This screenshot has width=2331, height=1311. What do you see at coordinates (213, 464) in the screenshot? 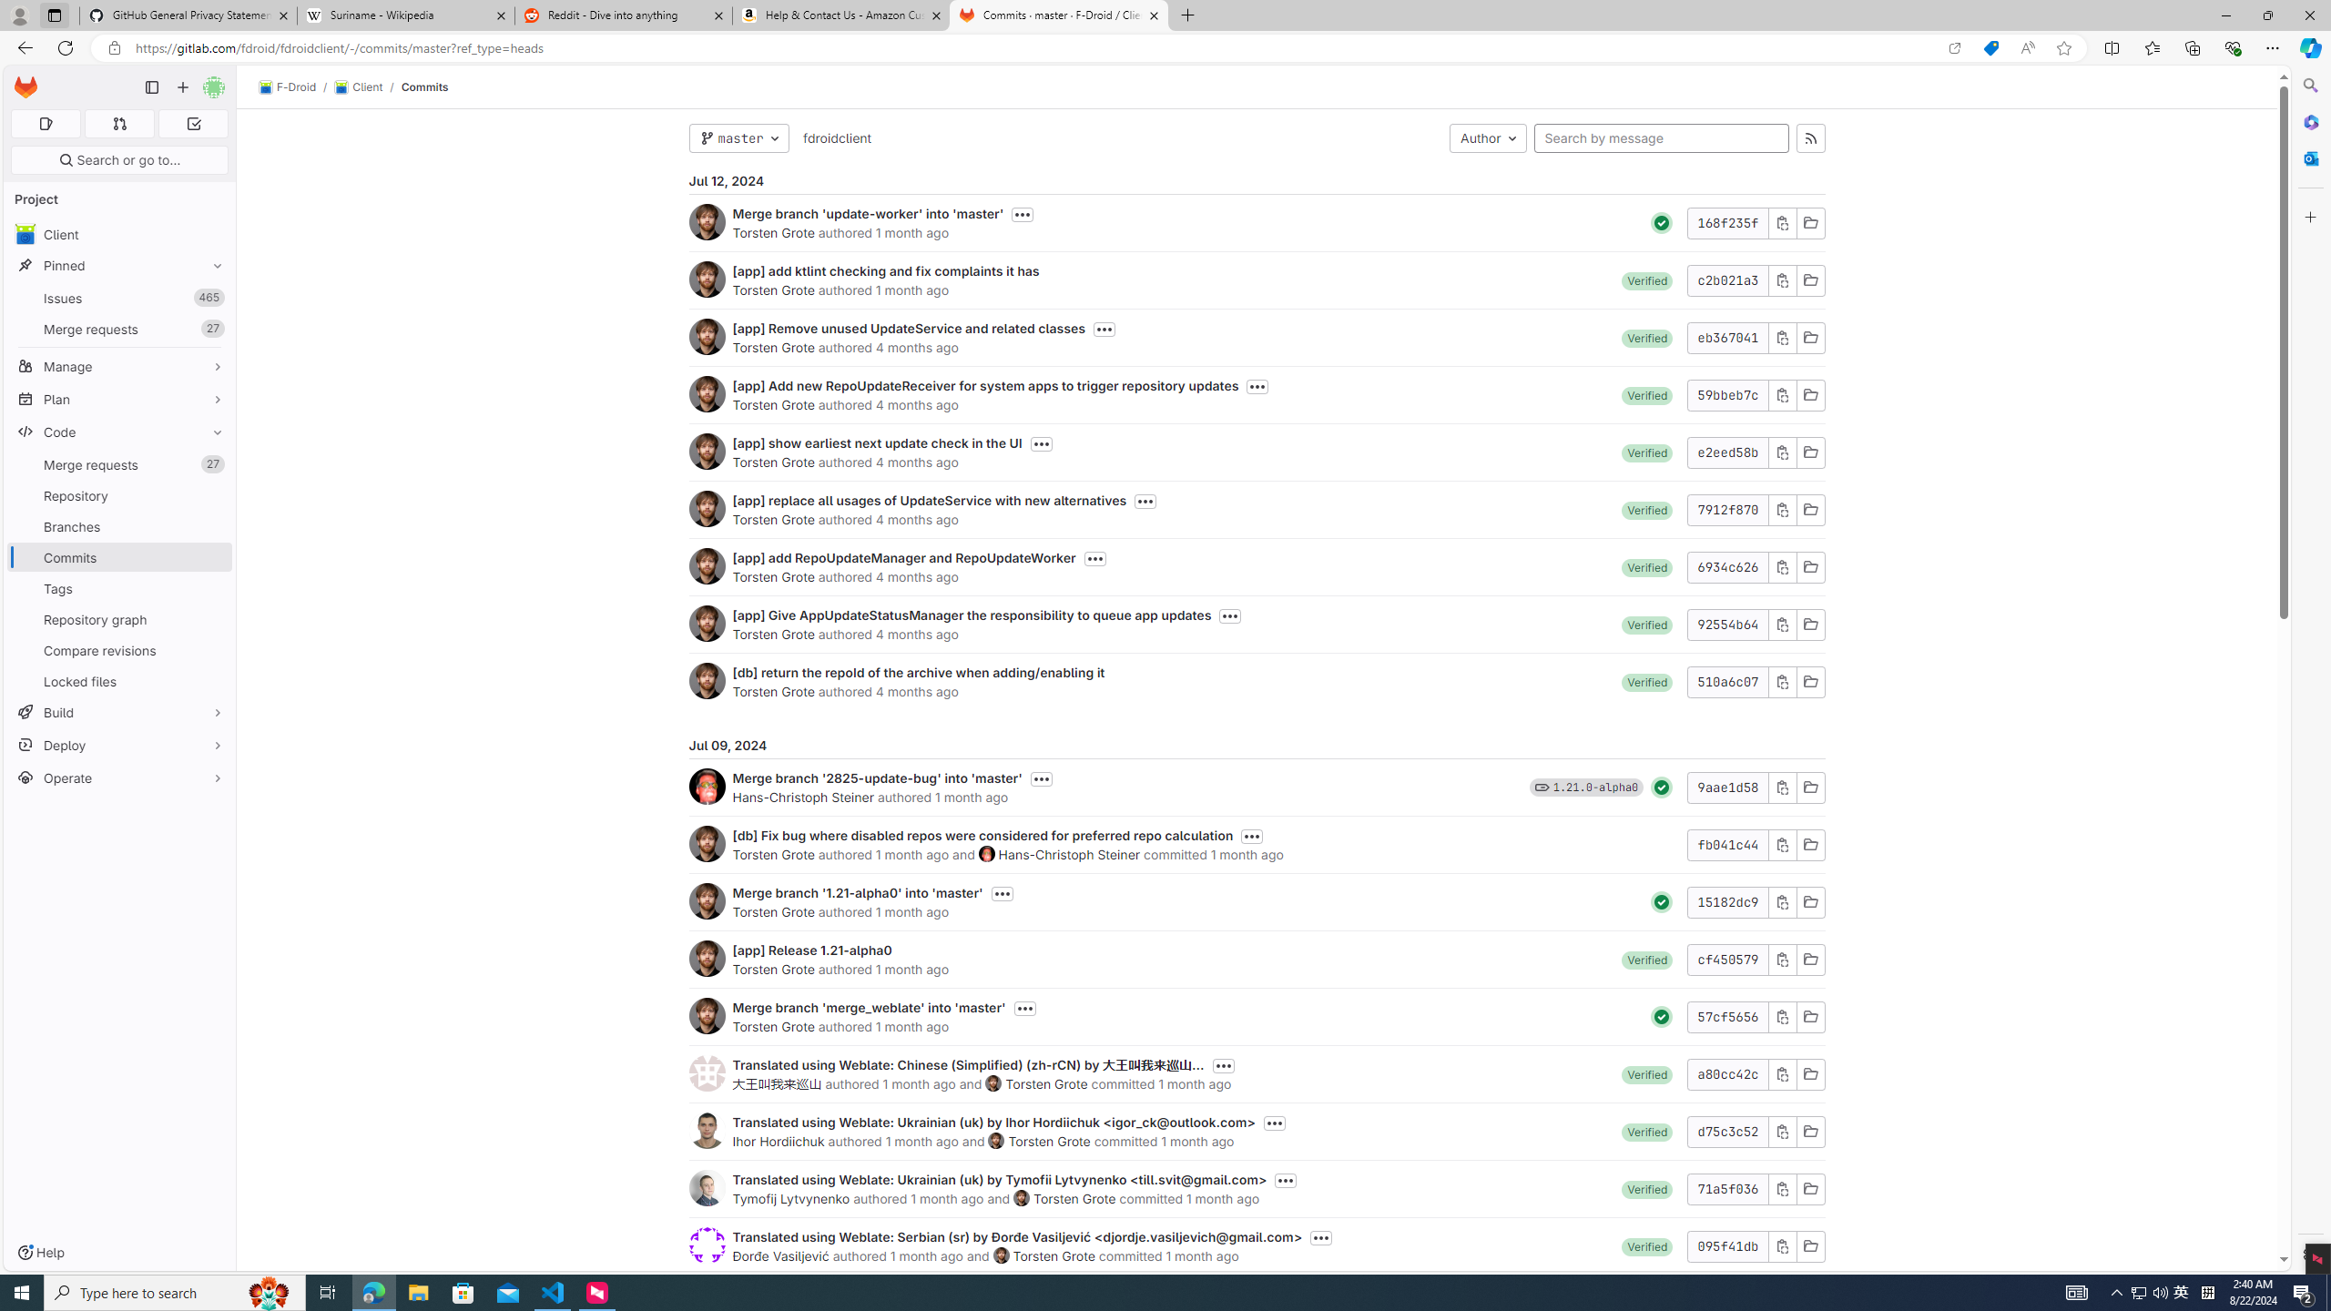
I see `Unpin Merge requests` at bounding box center [213, 464].